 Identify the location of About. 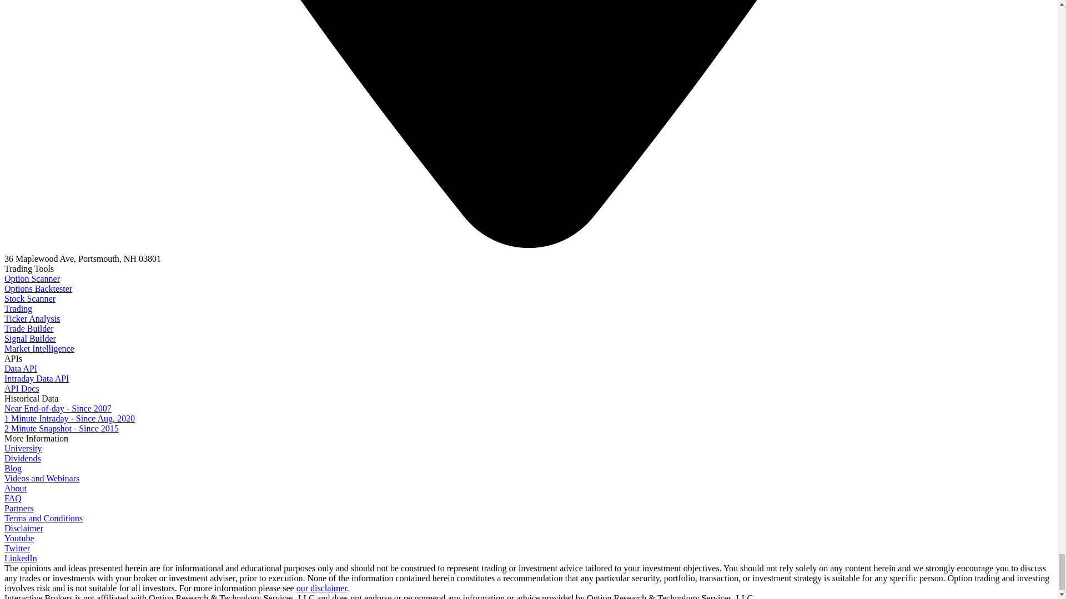
(16, 488).